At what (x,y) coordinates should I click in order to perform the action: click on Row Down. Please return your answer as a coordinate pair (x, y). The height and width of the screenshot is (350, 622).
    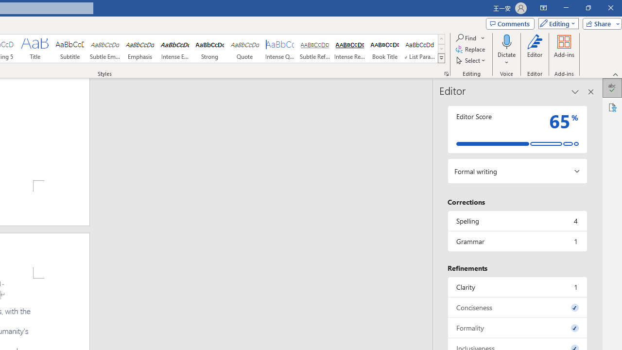
    Looking at the image, I should click on (441, 49).